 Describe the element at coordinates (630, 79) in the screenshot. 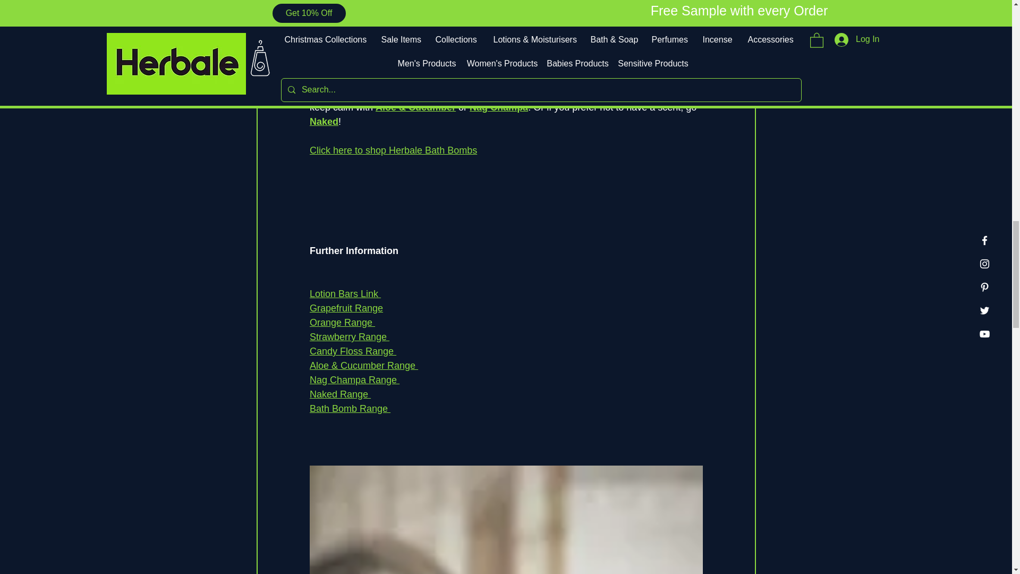

I see `Orange` at that location.